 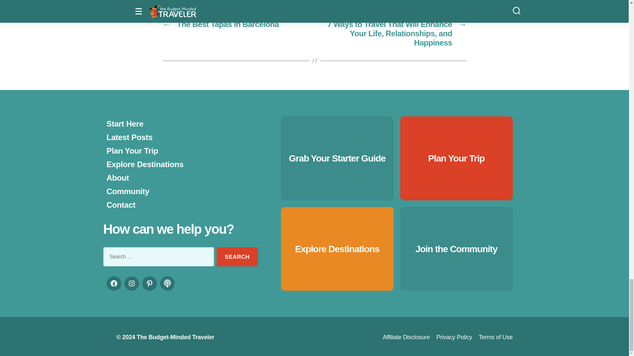 I want to click on Explore Destinations, so click(x=145, y=164).